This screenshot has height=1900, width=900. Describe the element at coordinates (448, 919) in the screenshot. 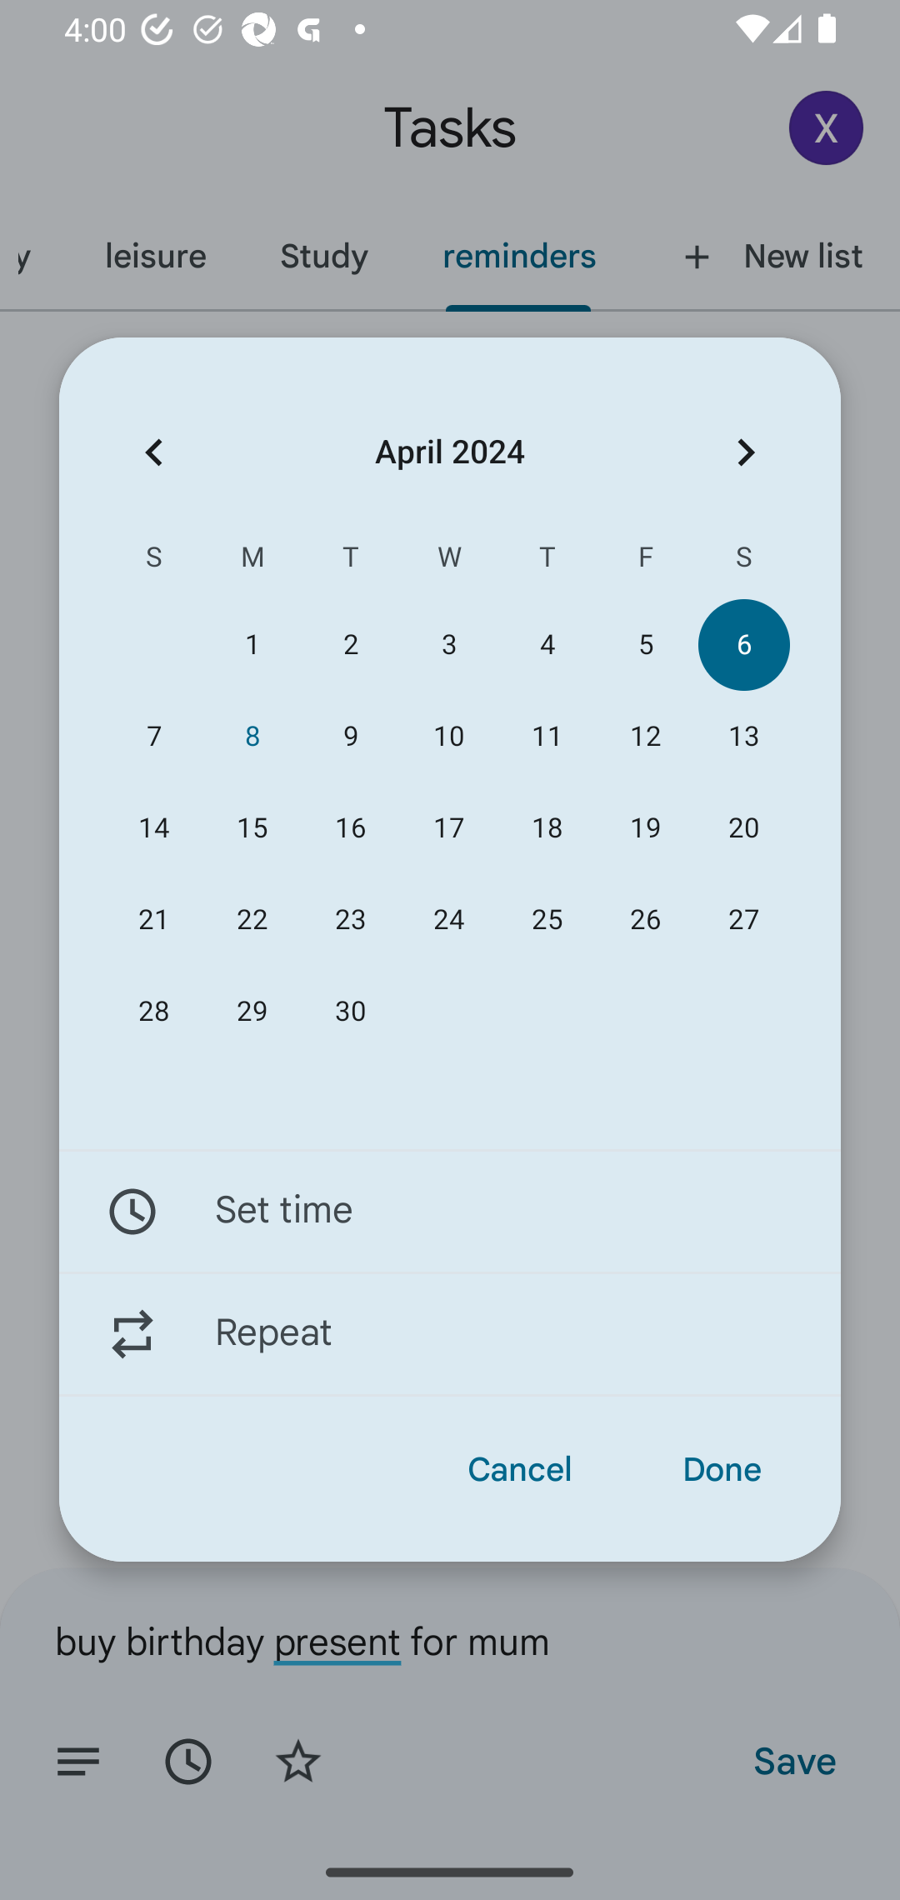

I see `24 24 April 2024` at that location.